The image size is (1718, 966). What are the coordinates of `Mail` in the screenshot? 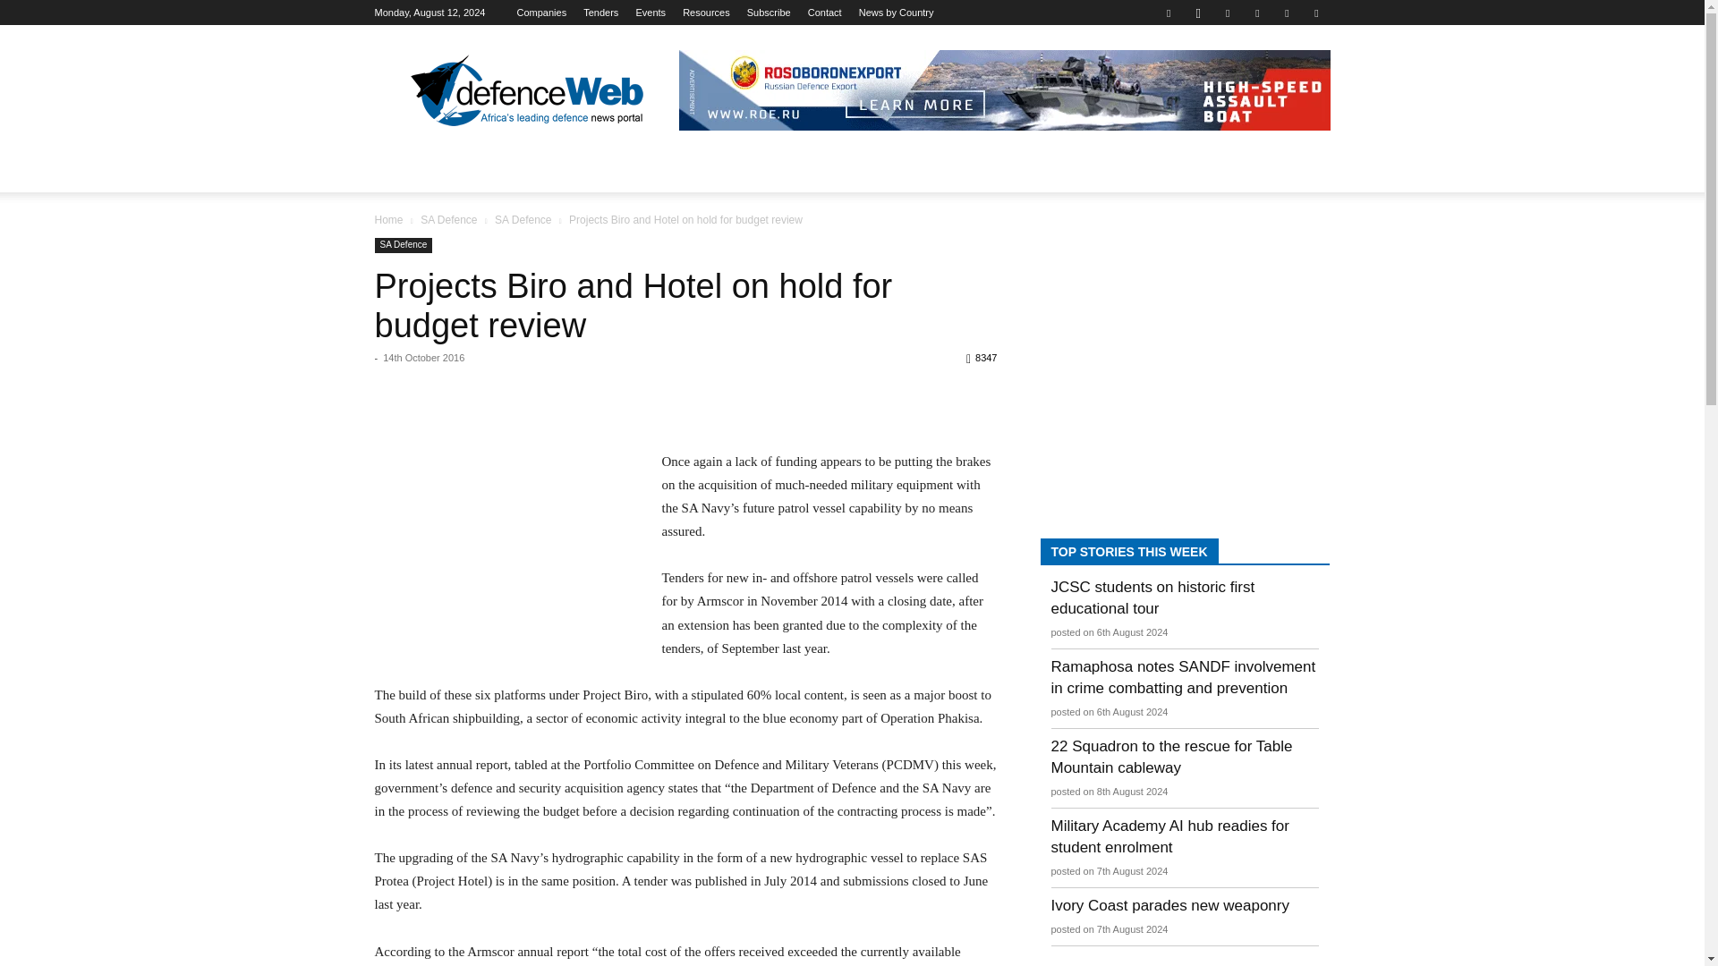 It's located at (1257, 13).